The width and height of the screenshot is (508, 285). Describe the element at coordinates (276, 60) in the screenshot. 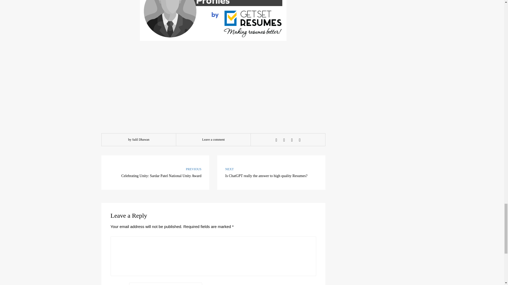

I see `Post comment` at that location.